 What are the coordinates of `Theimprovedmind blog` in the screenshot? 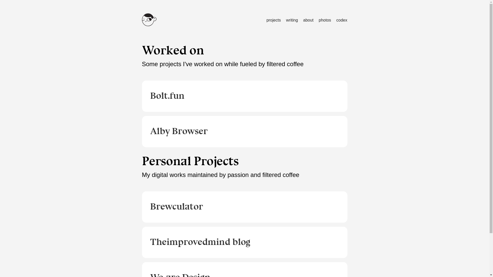 It's located at (244, 242).